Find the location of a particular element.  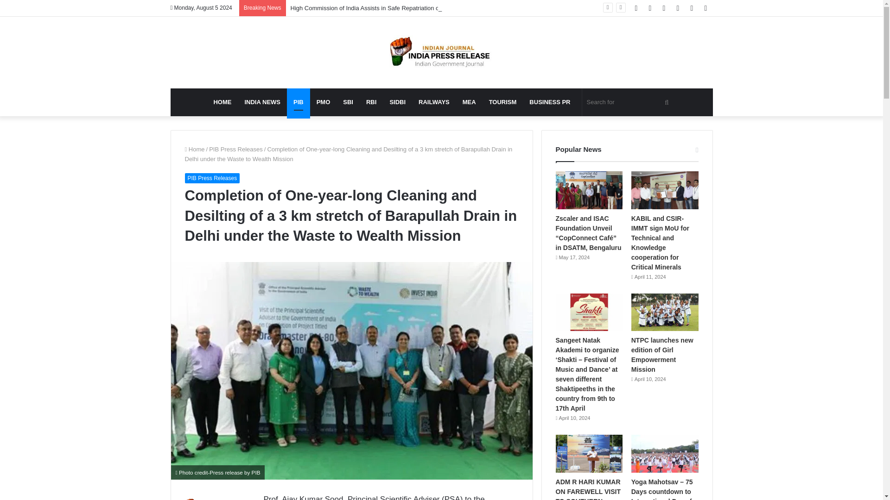

Home is located at coordinates (194, 149).